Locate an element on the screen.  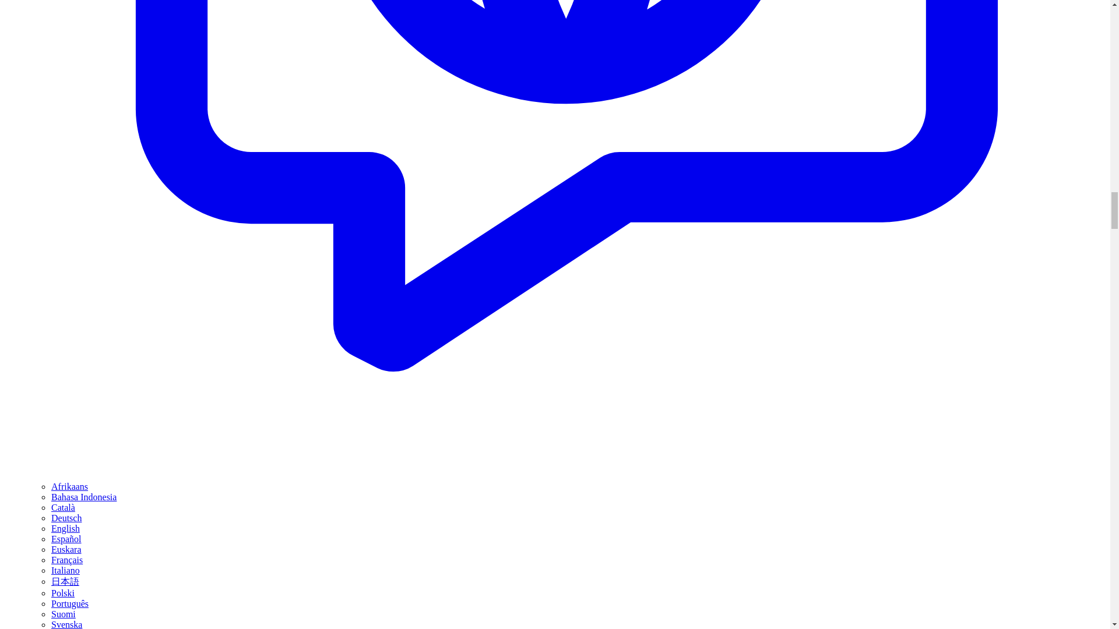
English is located at coordinates (65, 528).